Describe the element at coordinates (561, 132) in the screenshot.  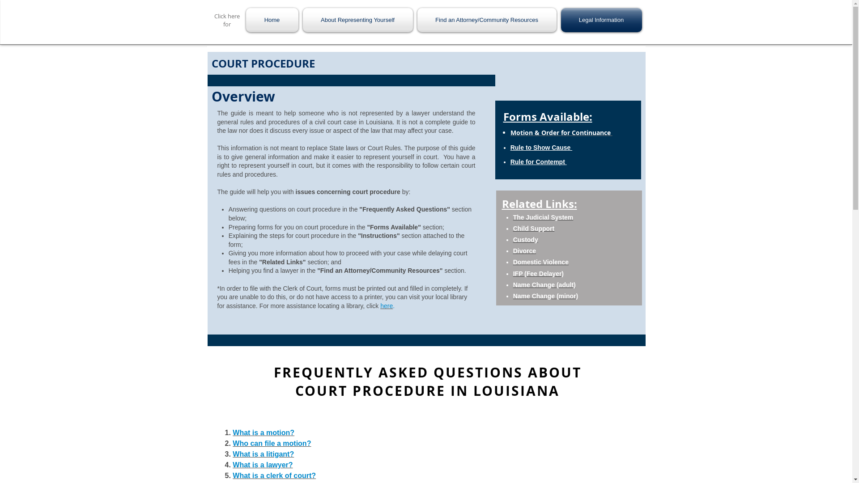
I see `Motion & Order for Continuance ` at that location.